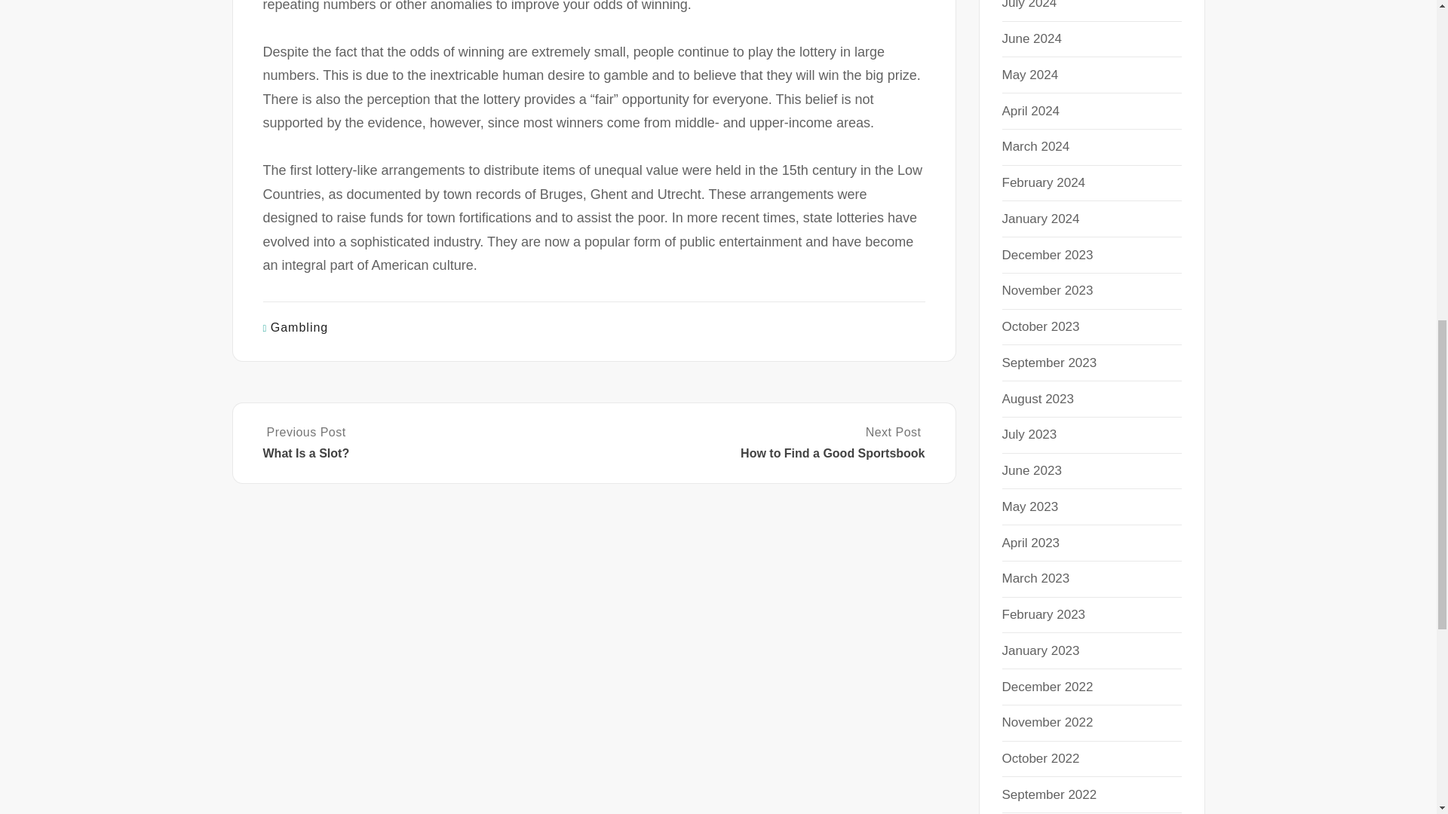  Describe the element at coordinates (425, 443) in the screenshot. I see `May 2024` at that location.